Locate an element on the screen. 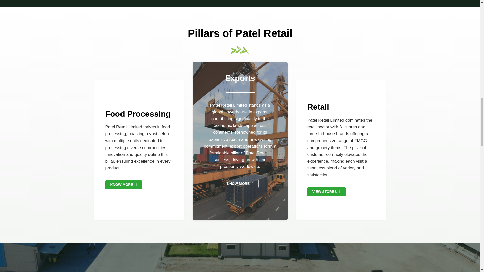 The width and height of the screenshot is (484, 272). VIEW STORES is located at coordinates (326, 192).